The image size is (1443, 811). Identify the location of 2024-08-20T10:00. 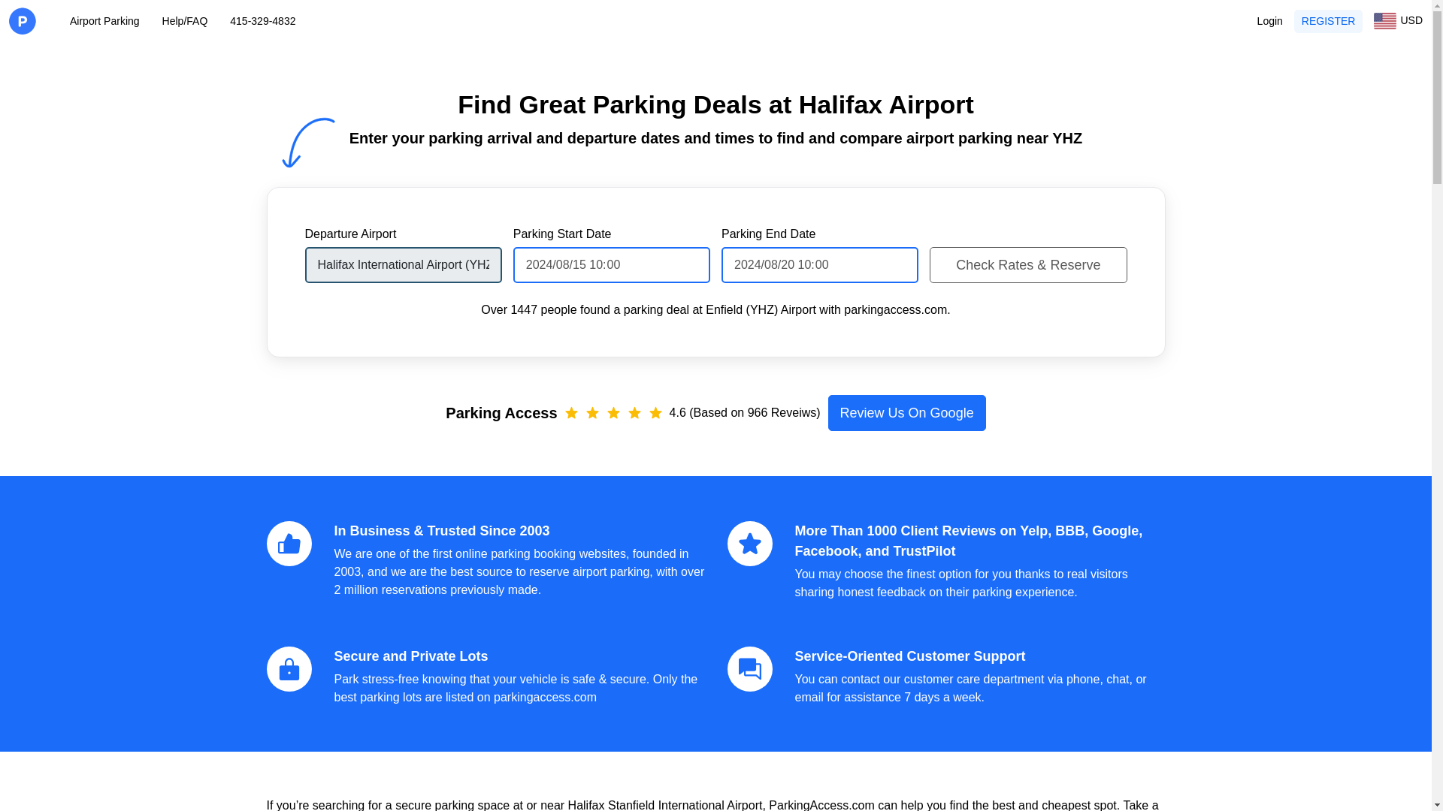
(819, 264).